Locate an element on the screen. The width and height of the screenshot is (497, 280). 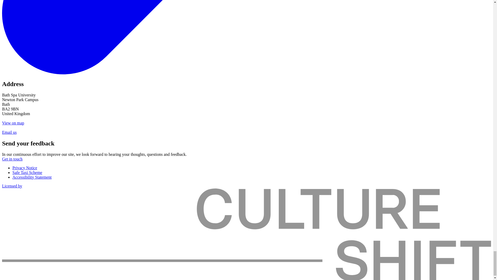
Accessibility Statement is located at coordinates (32, 177).